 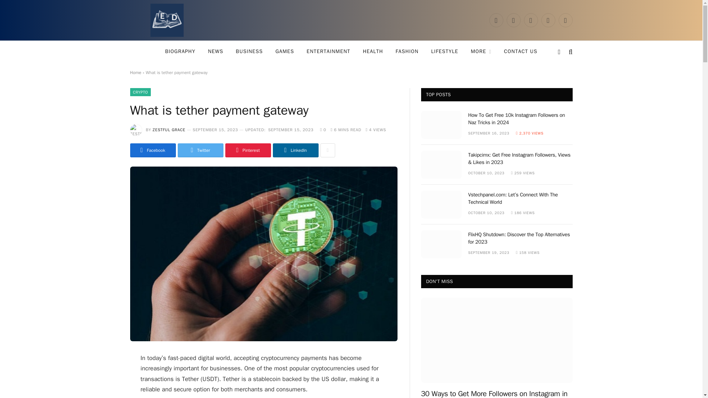 What do you see at coordinates (496, 20) in the screenshot?
I see `Facebook` at bounding box center [496, 20].